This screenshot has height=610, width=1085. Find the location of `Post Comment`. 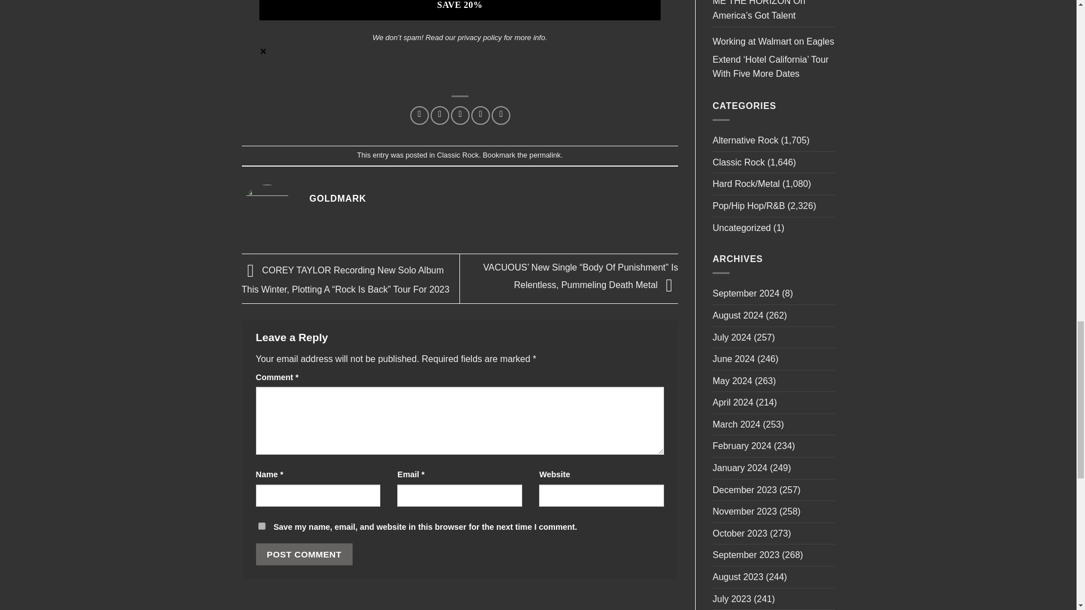

Post Comment is located at coordinates (304, 555).